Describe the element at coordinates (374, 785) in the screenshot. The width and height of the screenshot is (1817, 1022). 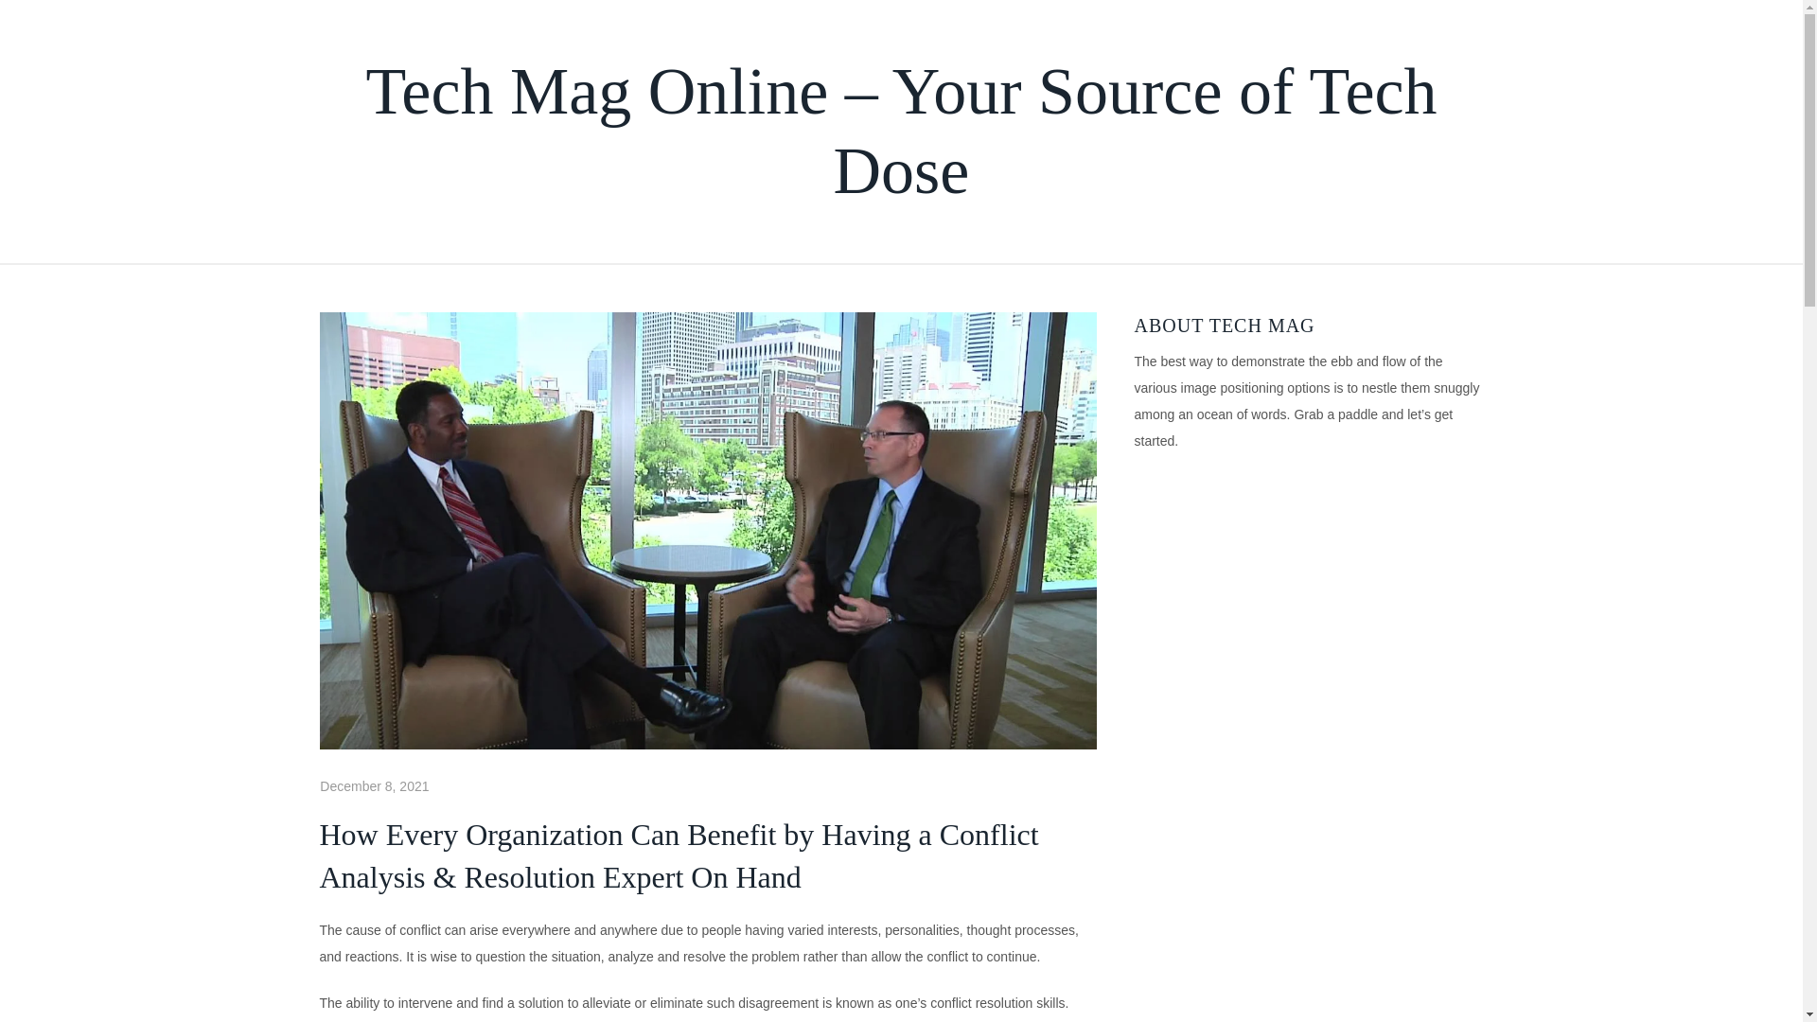
I see `December 8, 2021` at that location.